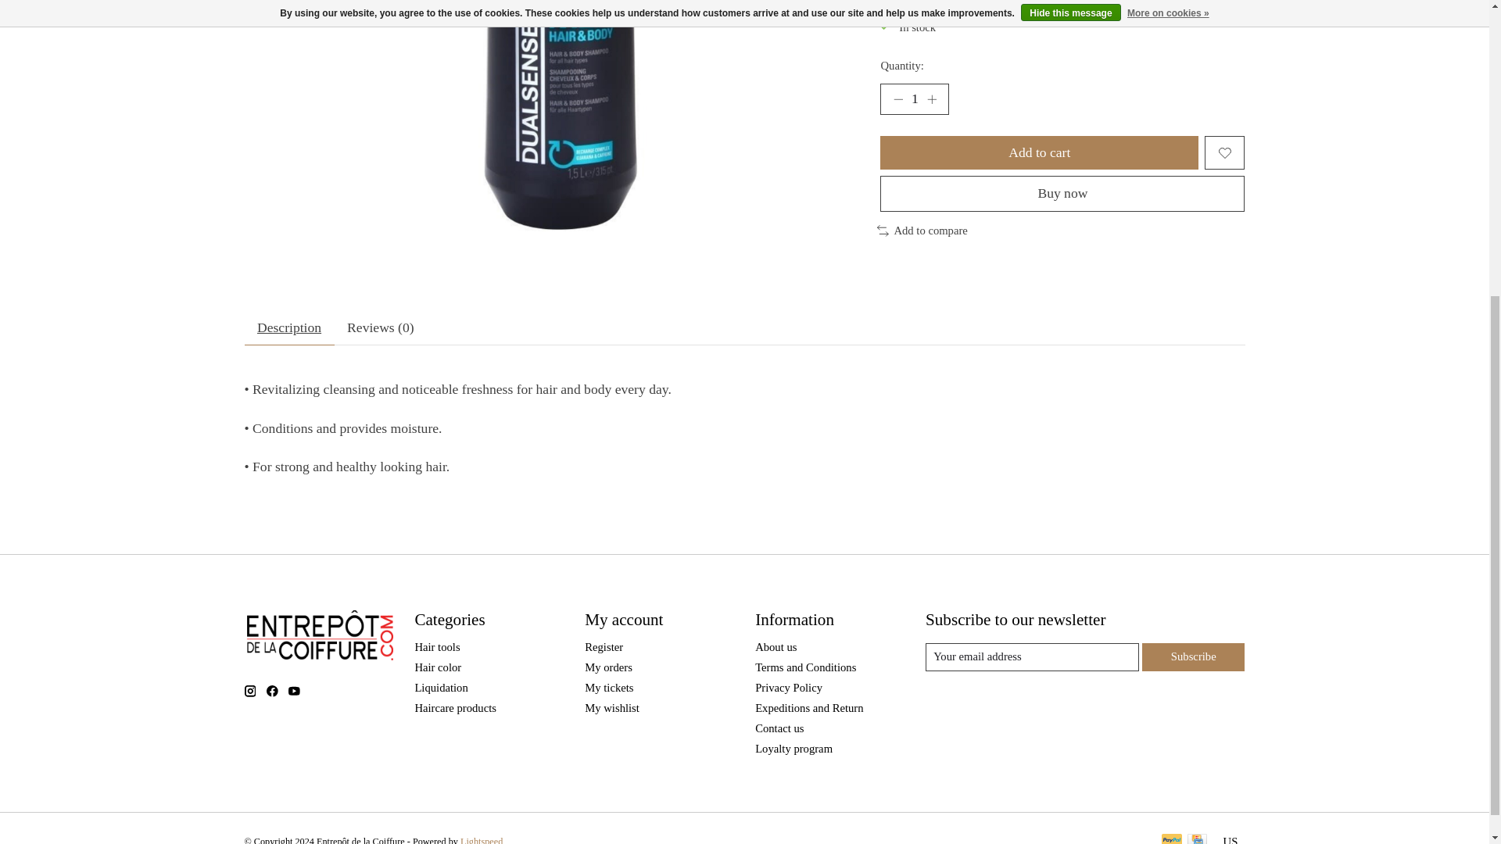 The height and width of the screenshot is (844, 1501). What do you see at coordinates (914, 98) in the screenshot?
I see `1` at bounding box center [914, 98].